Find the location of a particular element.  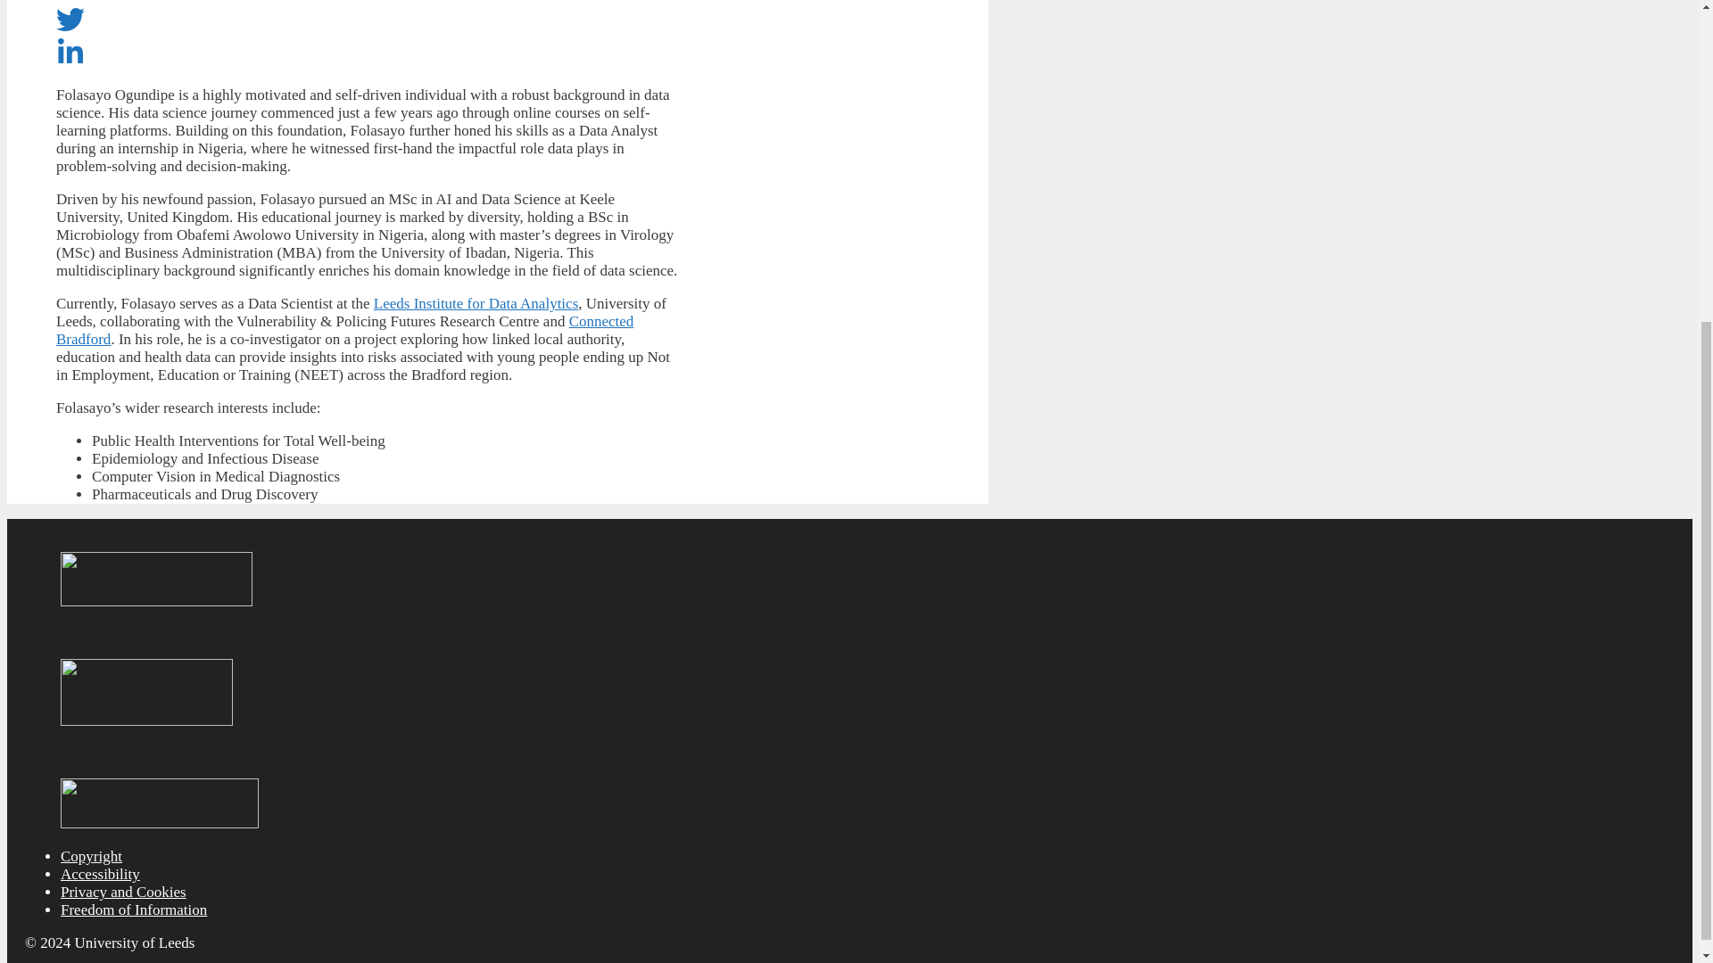

Accessibility is located at coordinates (100, 874).